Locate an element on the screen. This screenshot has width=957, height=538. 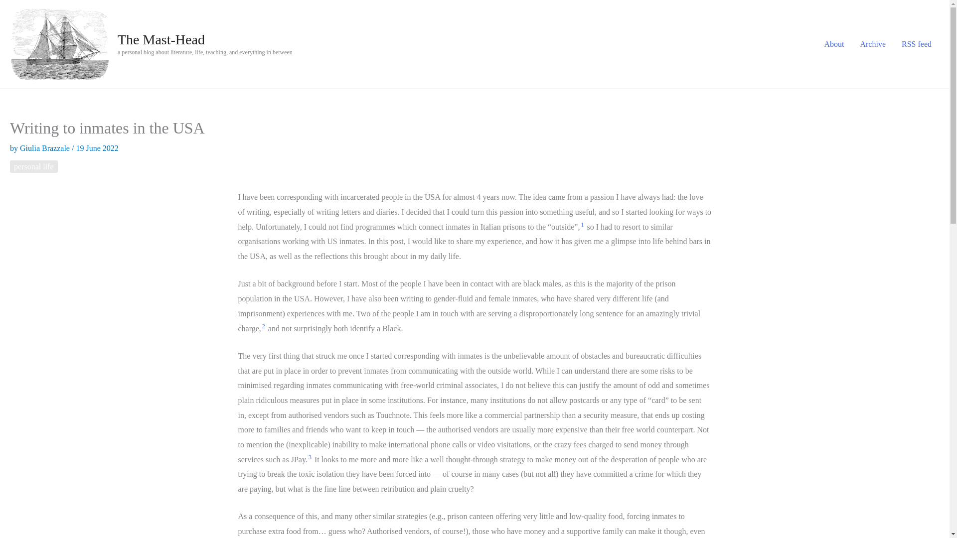
Giulia Brazzale is located at coordinates (46, 148).